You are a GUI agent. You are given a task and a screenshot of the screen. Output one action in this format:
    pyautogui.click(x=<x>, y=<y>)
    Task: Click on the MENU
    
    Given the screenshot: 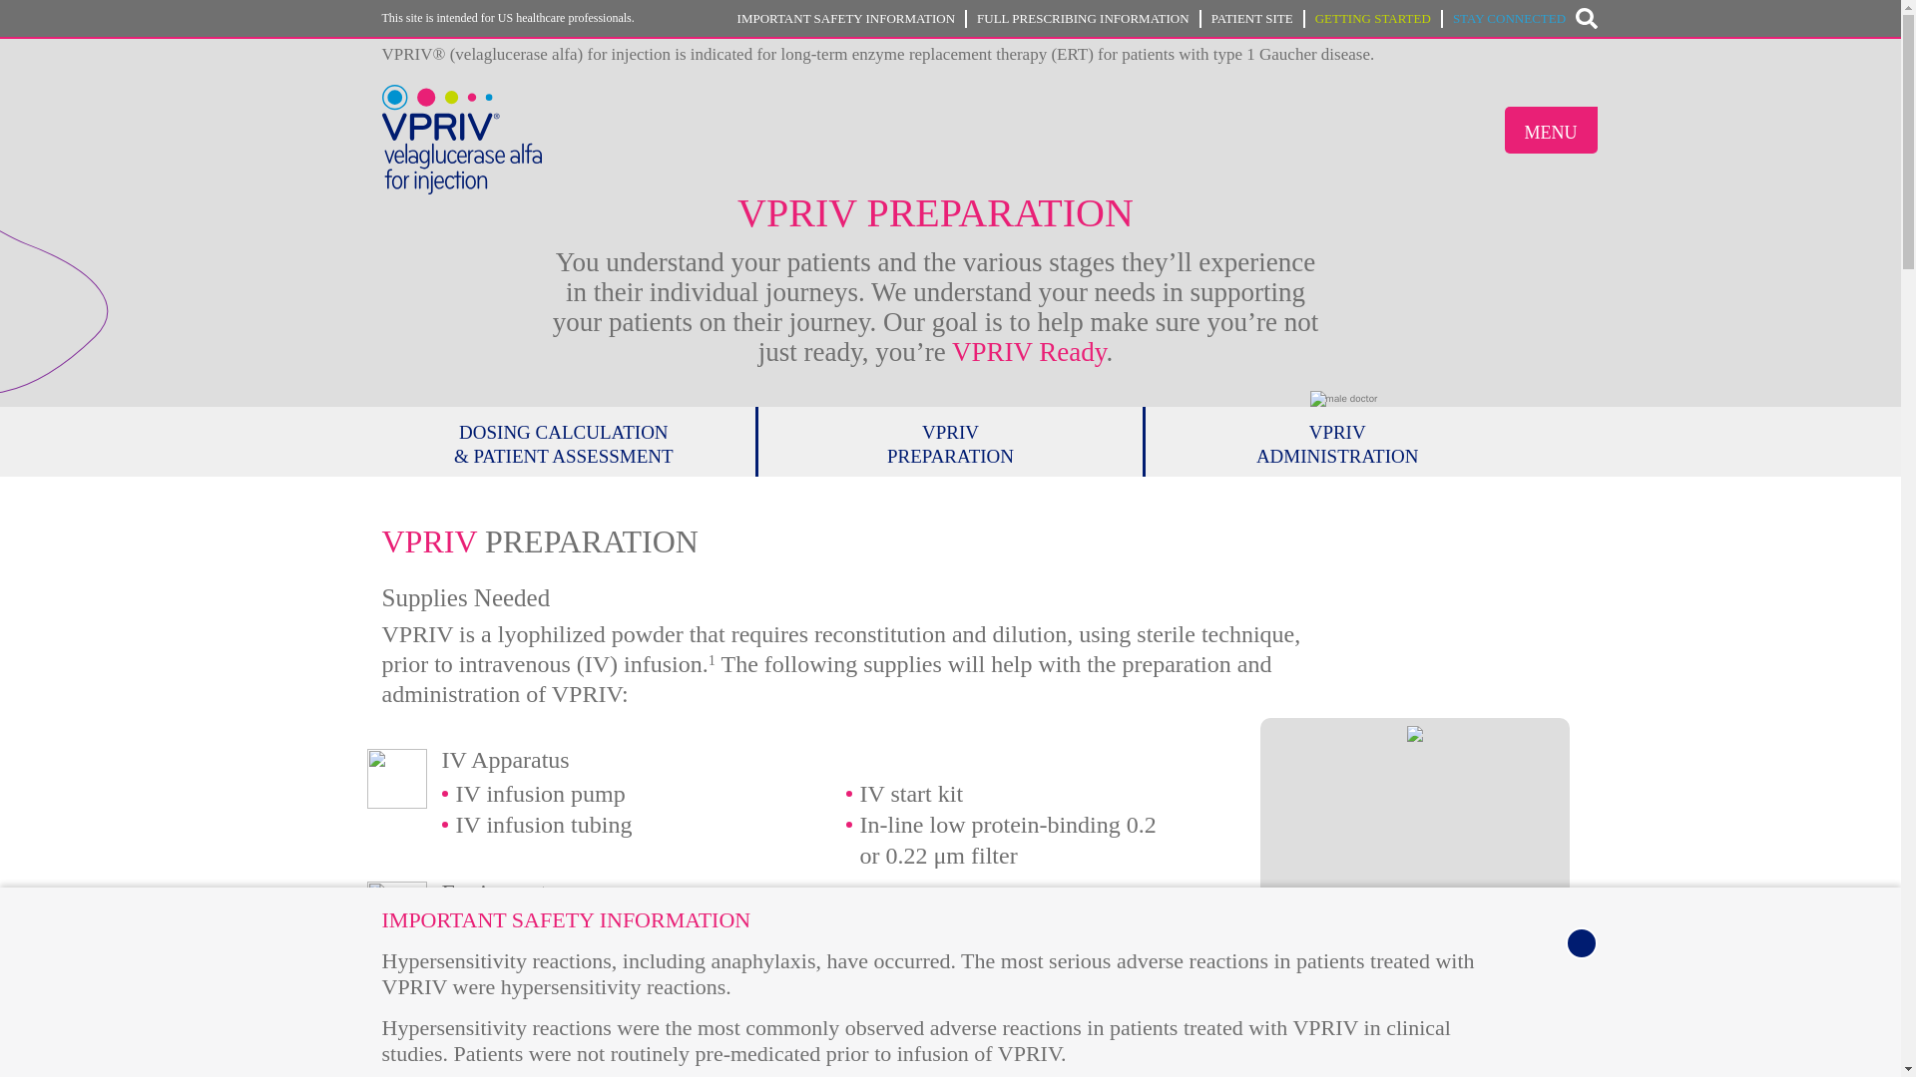 What is the action you would take?
    pyautogui.click(x=1551, y=130)
    